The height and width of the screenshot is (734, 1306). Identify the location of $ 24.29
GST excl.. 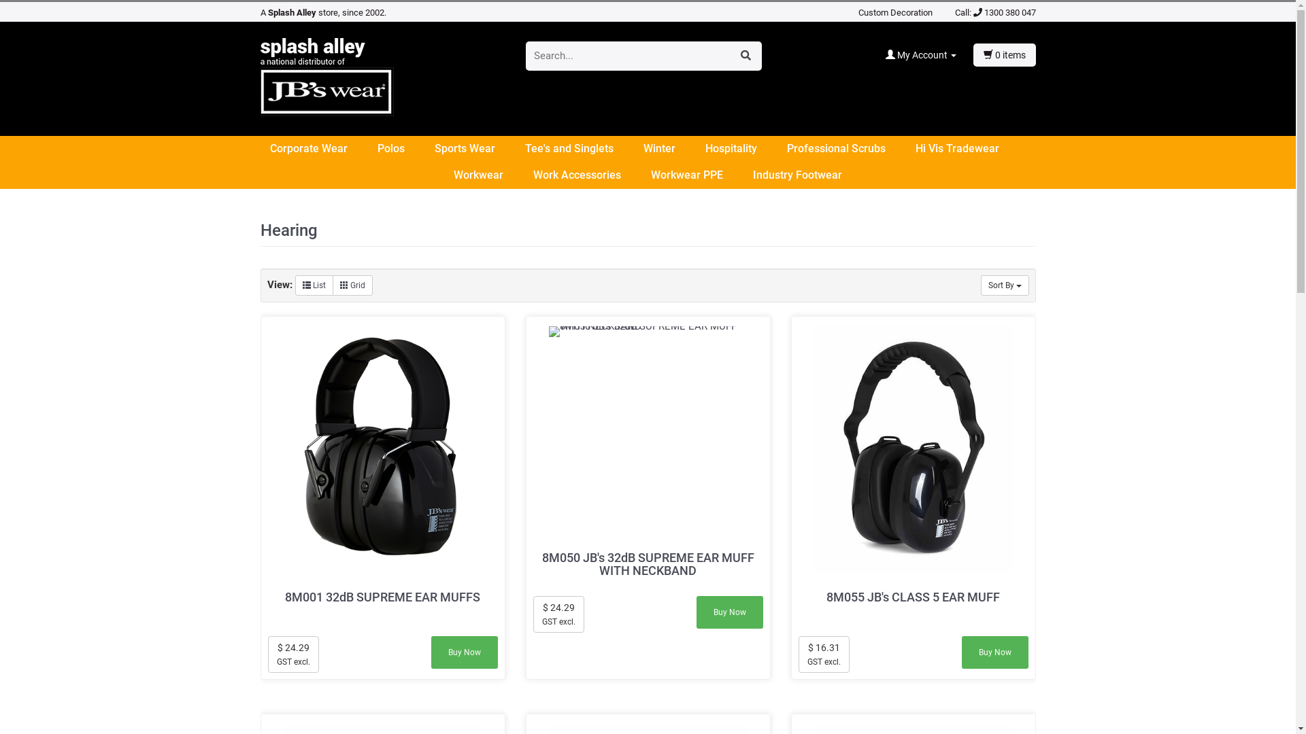
(294, 654).